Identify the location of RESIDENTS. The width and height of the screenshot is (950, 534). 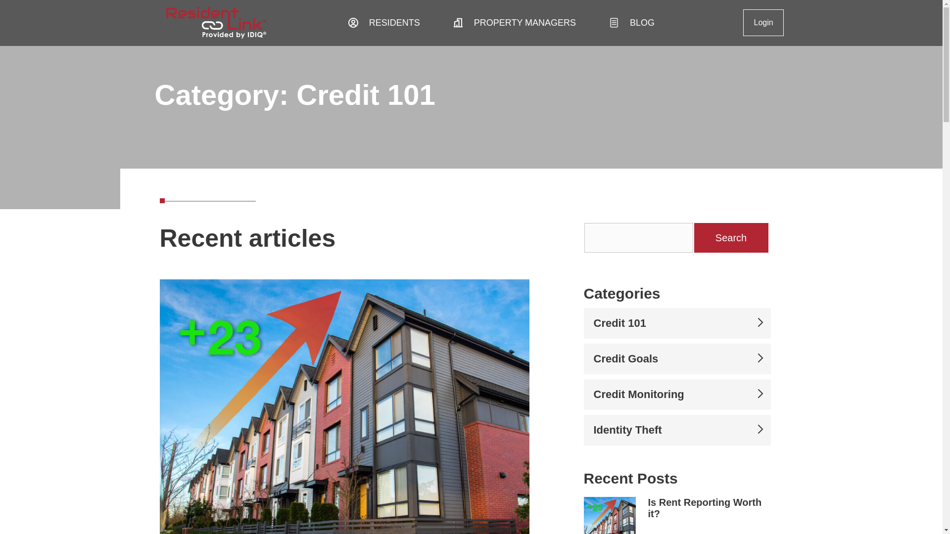
(411, 23).